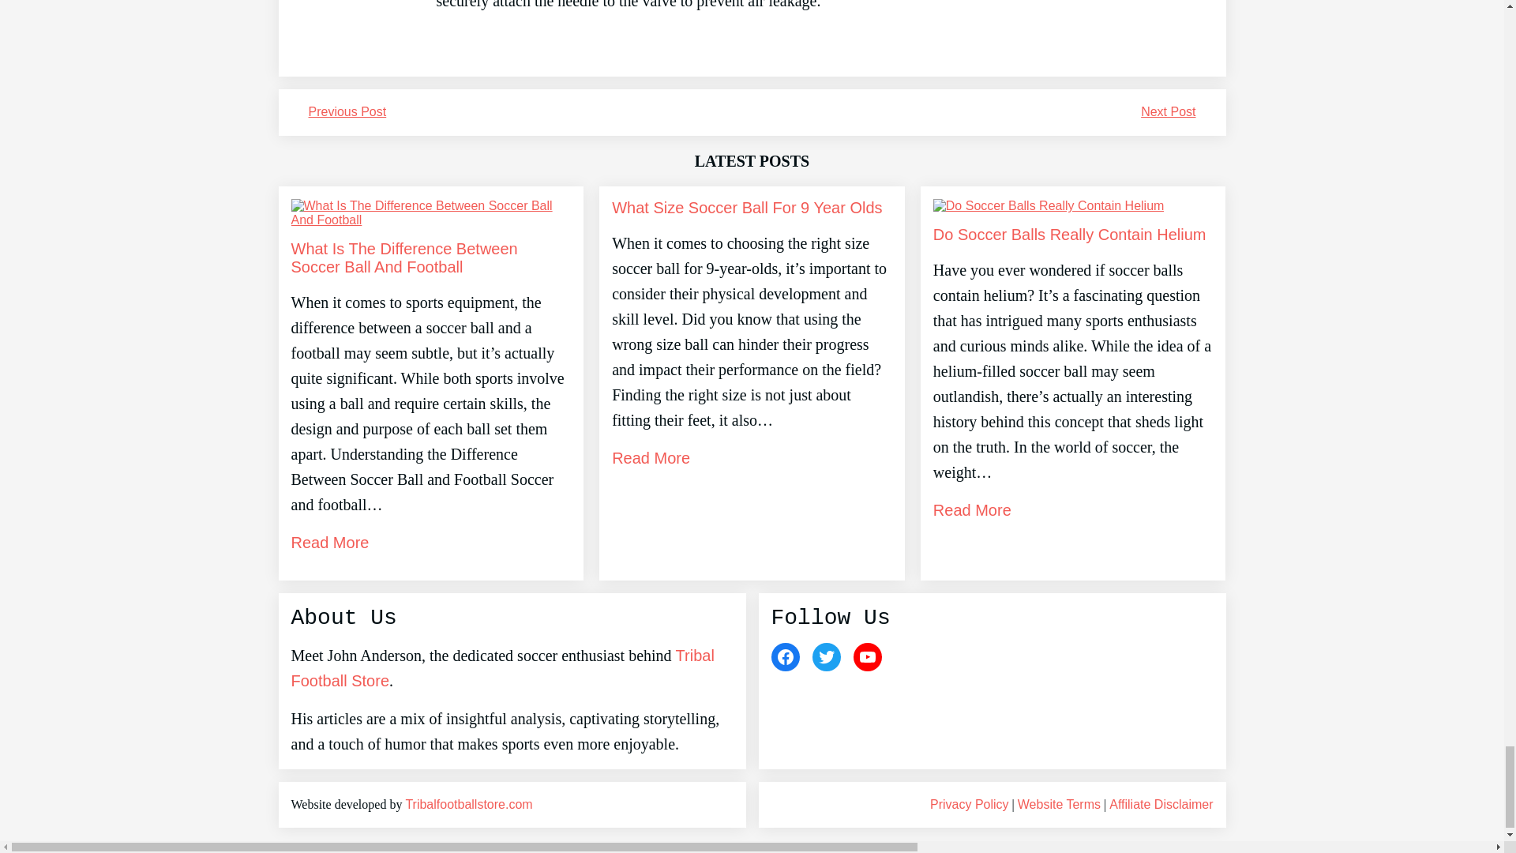 This screenshot has height=853, width=1516. Describe the element at coordinates (329, 542) in the screenshot. I see `Read More` at that location.